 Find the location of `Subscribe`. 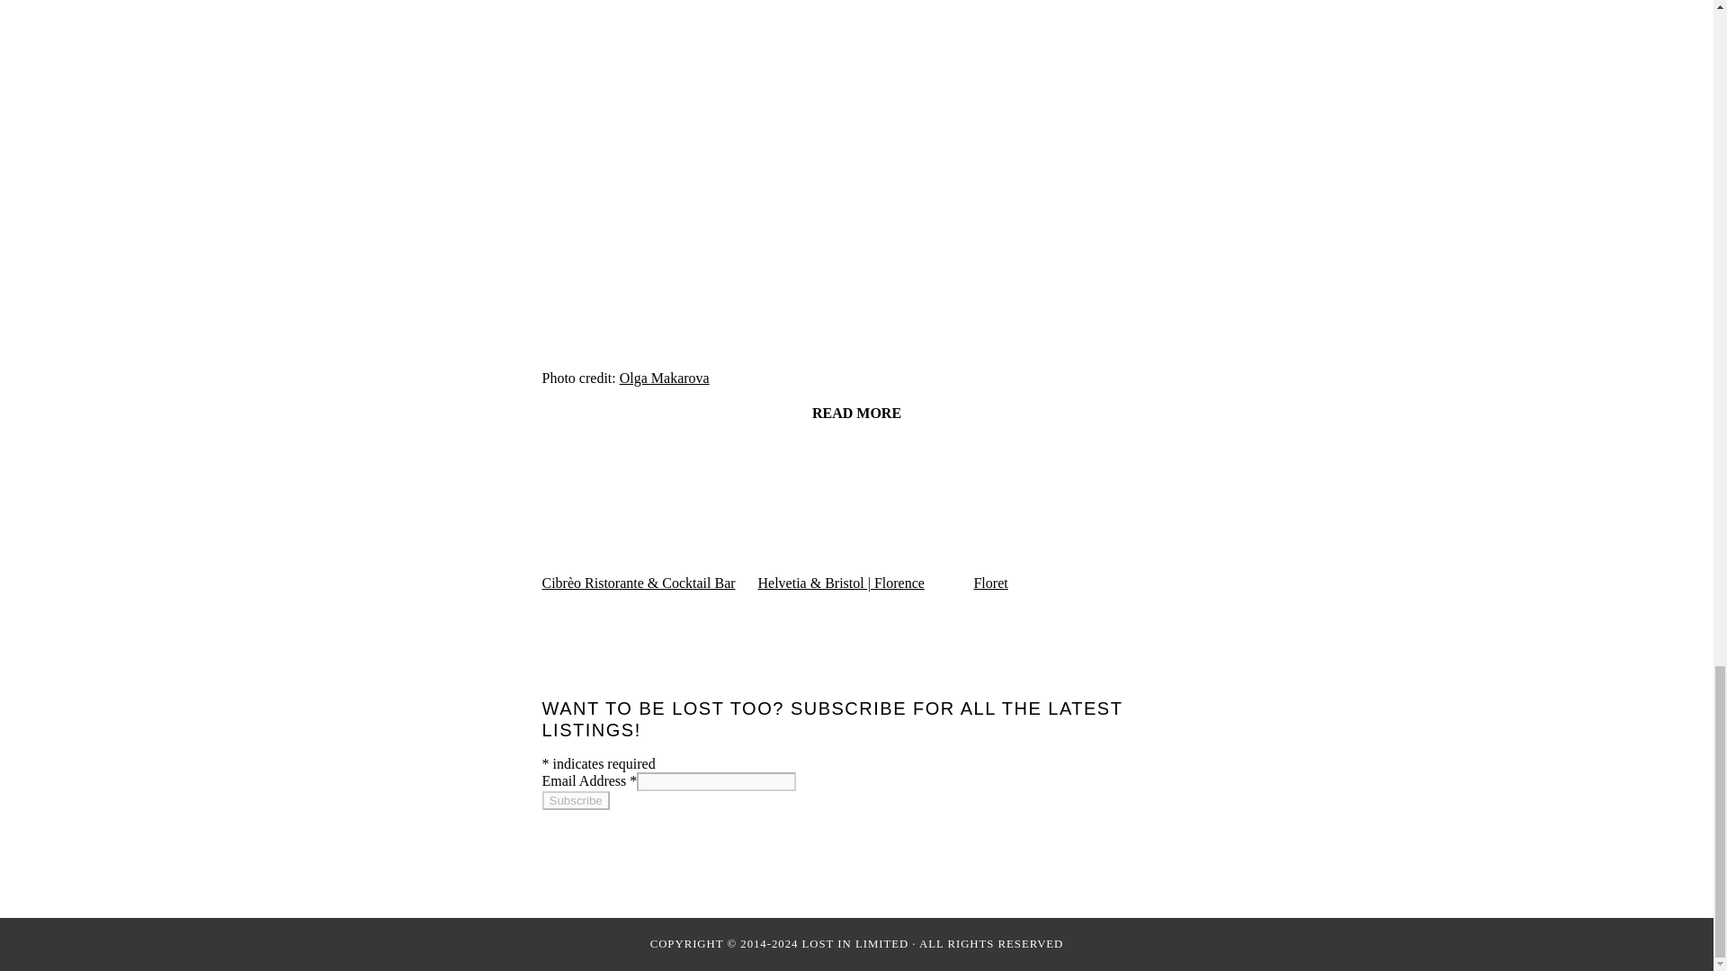

Subscribe is located at coordinates (576, 800).